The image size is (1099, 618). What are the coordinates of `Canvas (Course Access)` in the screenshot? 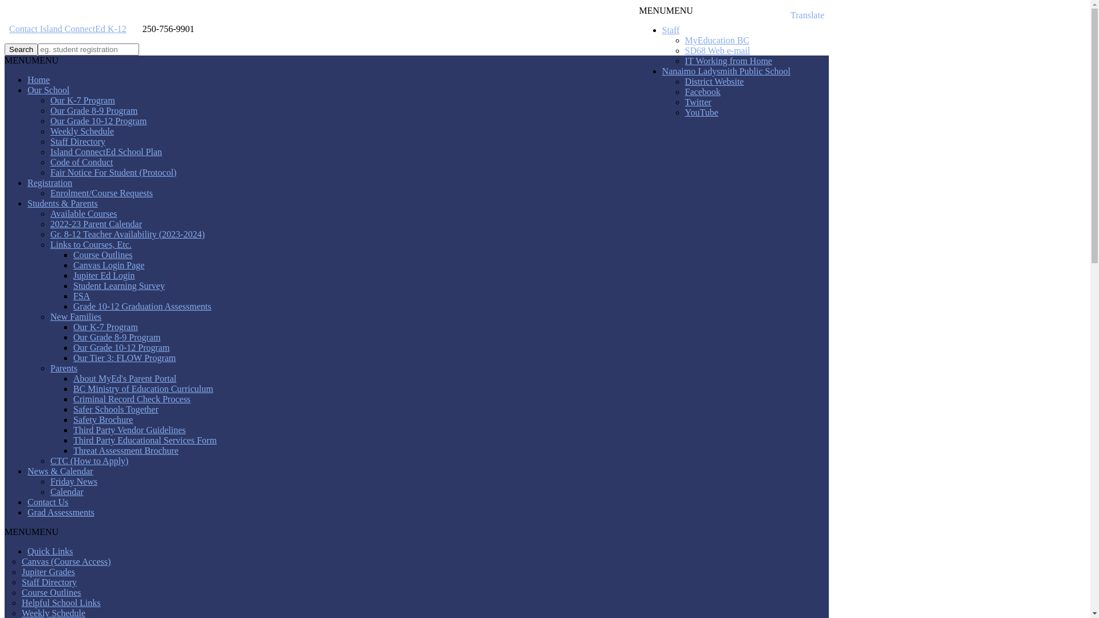 It's located at (66, 562).